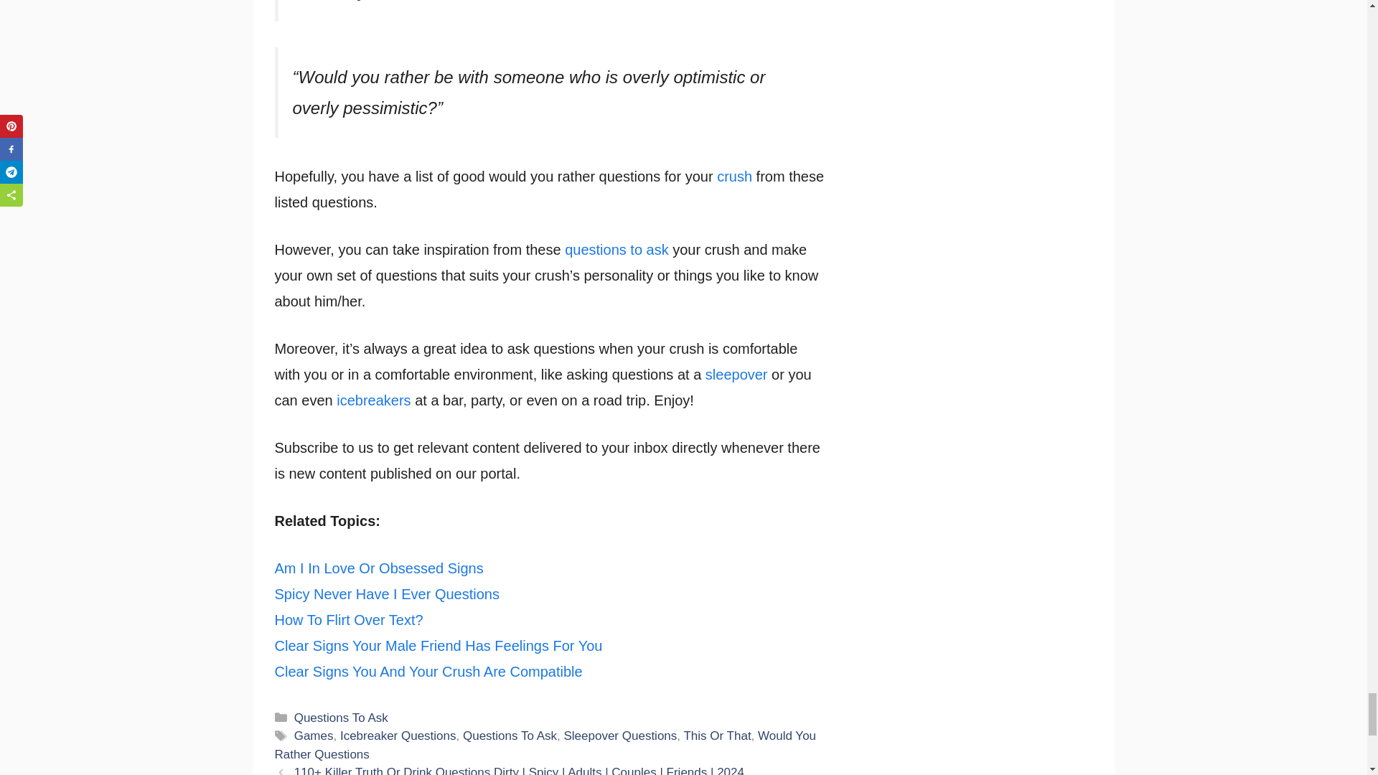 The width and height of the screenshot is (1378, 775). I want to click on sleepover, so click(736, 375).